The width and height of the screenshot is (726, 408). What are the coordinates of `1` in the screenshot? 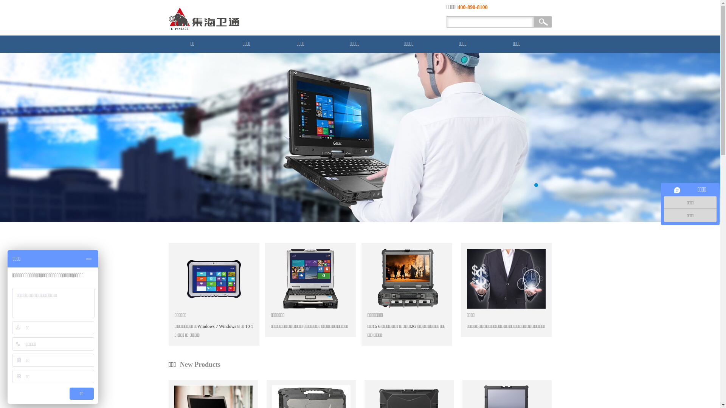 It's located at (536, 185).